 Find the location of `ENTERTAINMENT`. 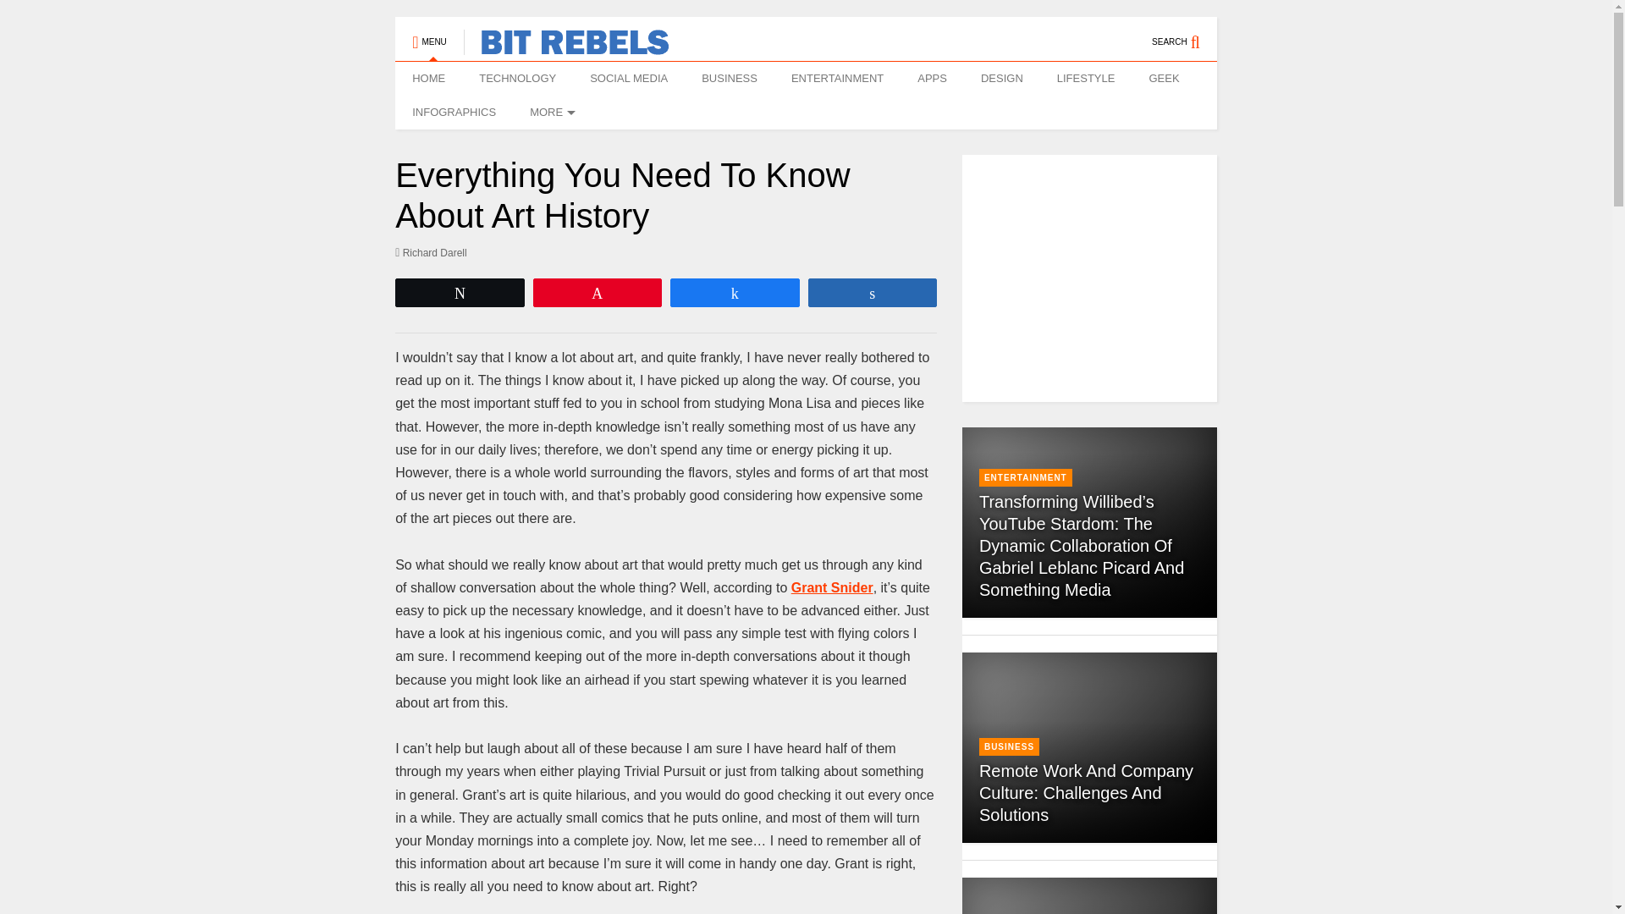

ENTERTAINMENT is located at coordinates (837, 79).